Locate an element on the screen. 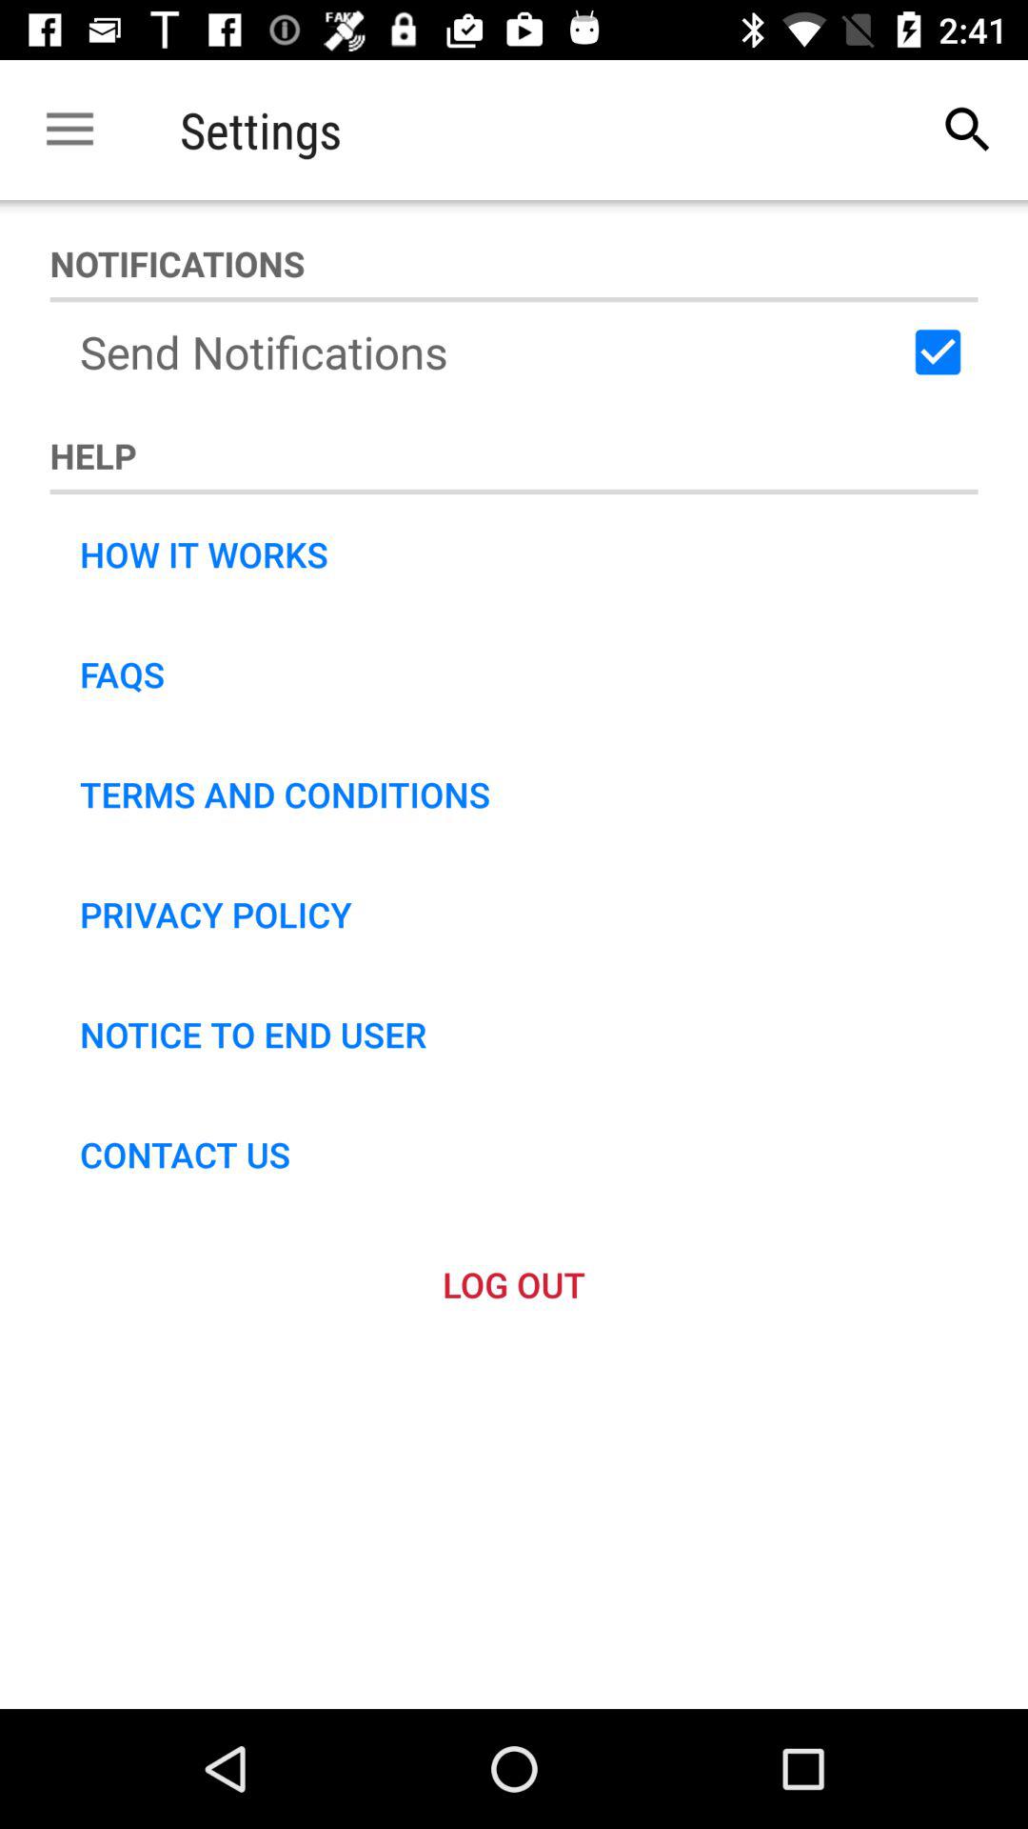 The width and height of the screenshot is (1028, 1829). click log out is located at coordinates (514, 1284).